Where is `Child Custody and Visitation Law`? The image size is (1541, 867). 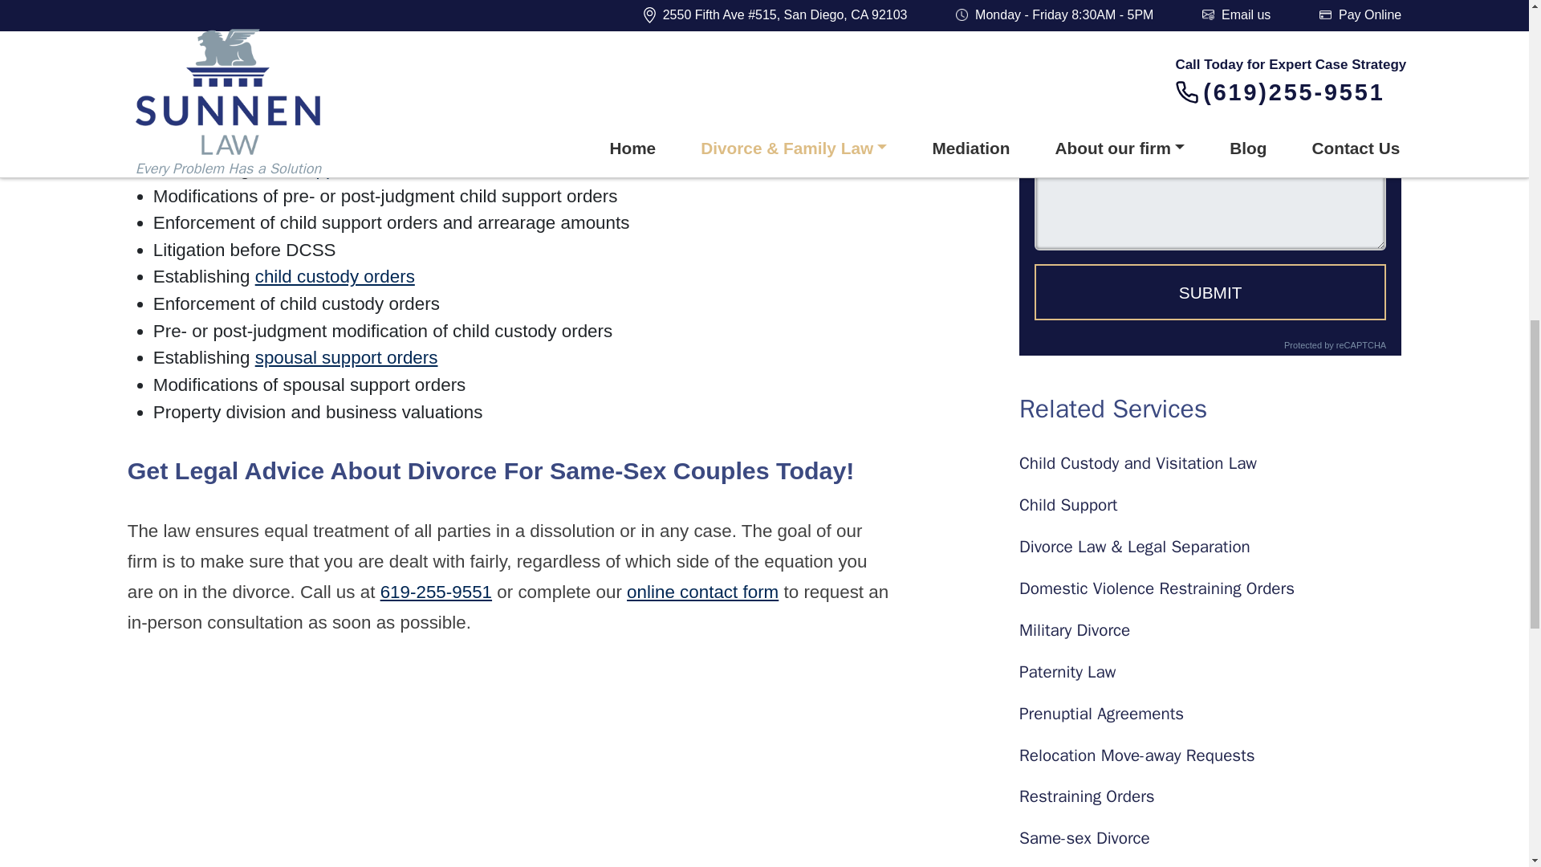
Child Custody and Visitation Law is located at coordinates (1210, 462).